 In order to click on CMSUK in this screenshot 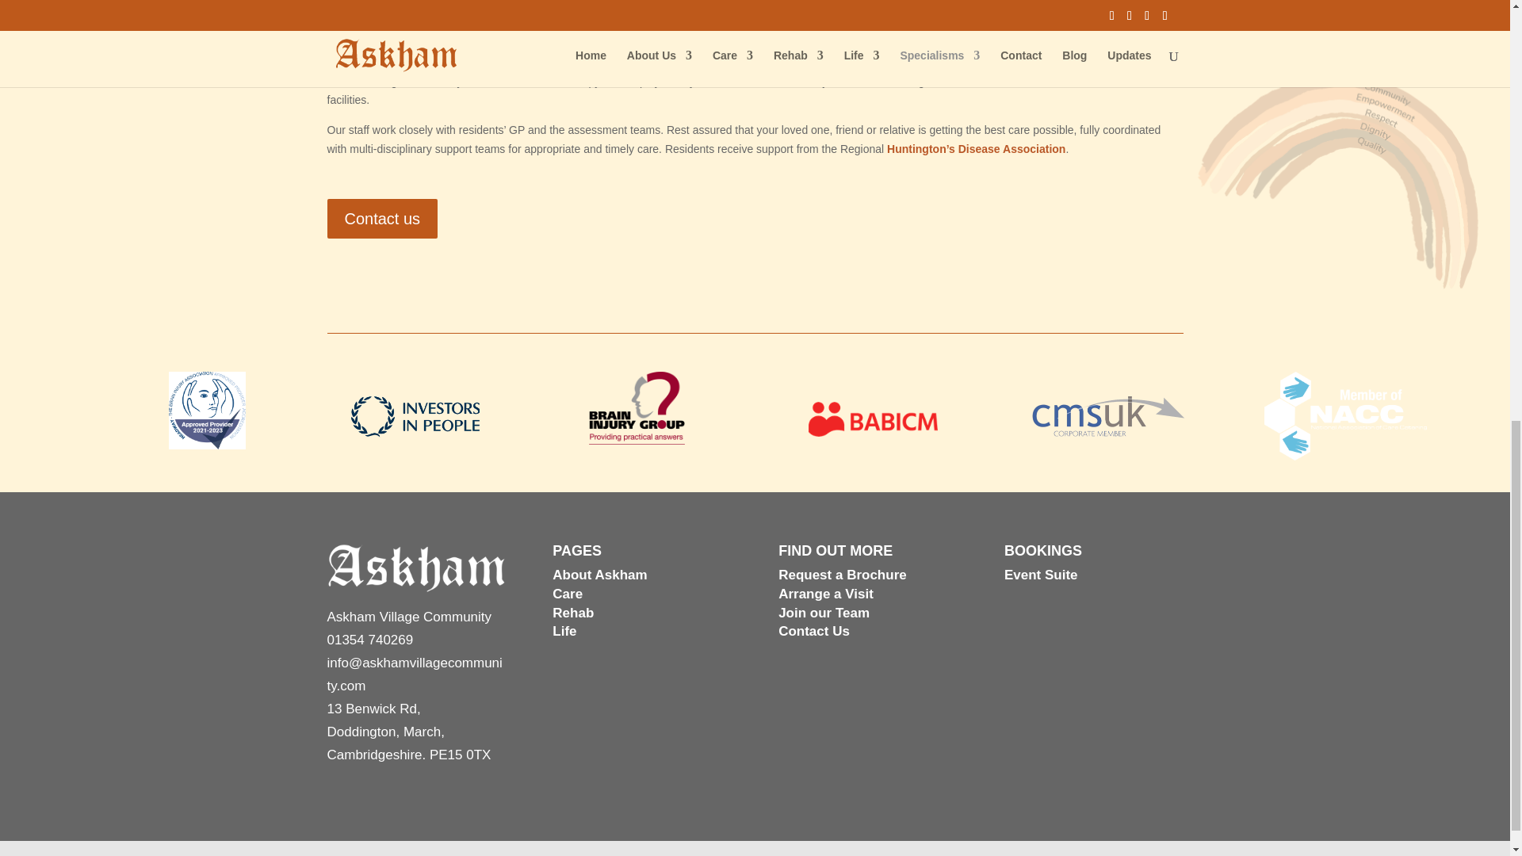, I will do `click(1109, 416)`.